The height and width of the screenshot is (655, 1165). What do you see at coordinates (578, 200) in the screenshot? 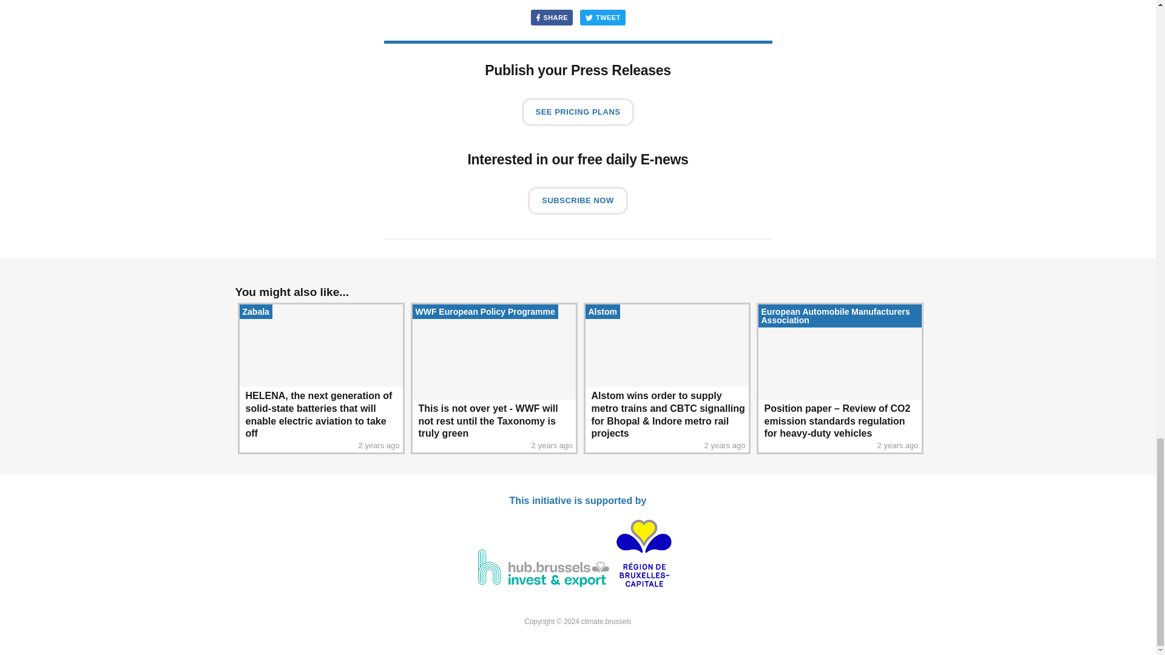
I see `SUBSCRIBE NOW` at bounding box center [578, 200].